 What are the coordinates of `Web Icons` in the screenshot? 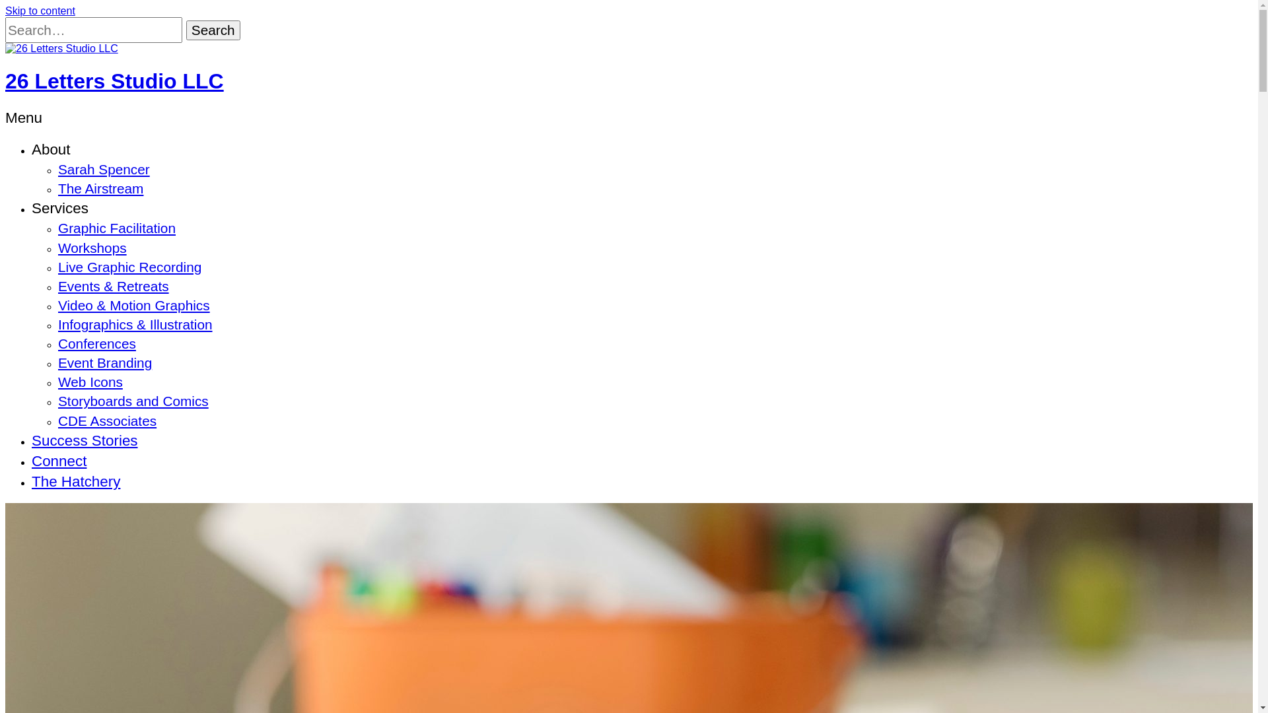 It's located at (90, 382).